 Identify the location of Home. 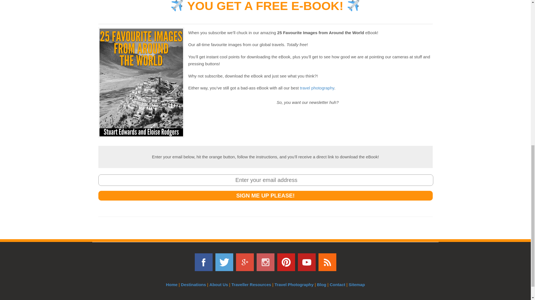
(172, 284).